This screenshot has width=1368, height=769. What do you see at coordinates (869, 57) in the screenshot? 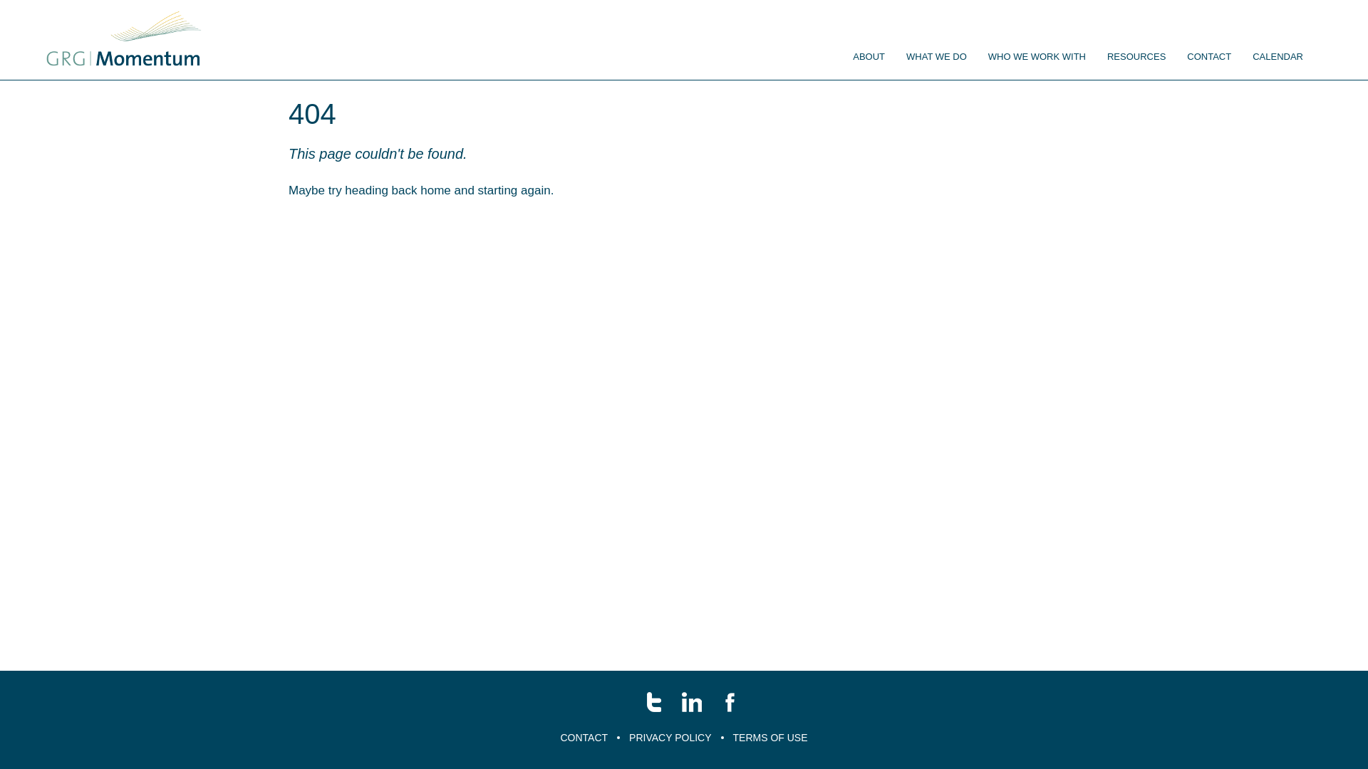
I see `ABOUT` at bounding box center [869, 57].